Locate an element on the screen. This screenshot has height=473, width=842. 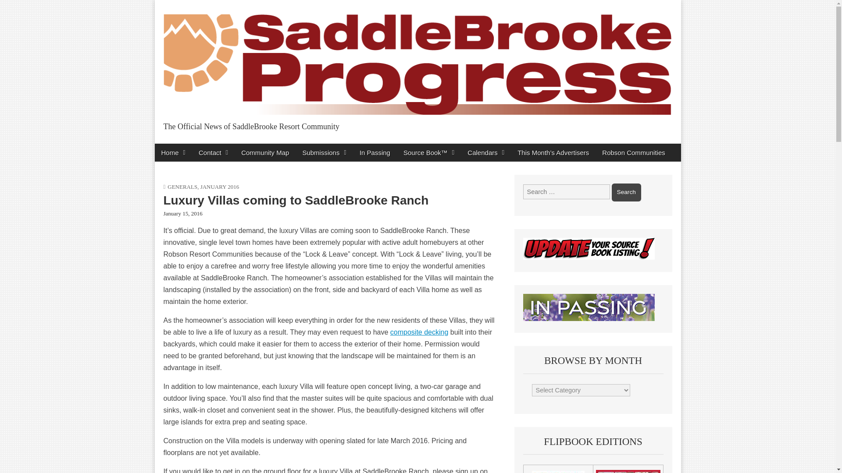
Home is located at coordinates (173, 152).